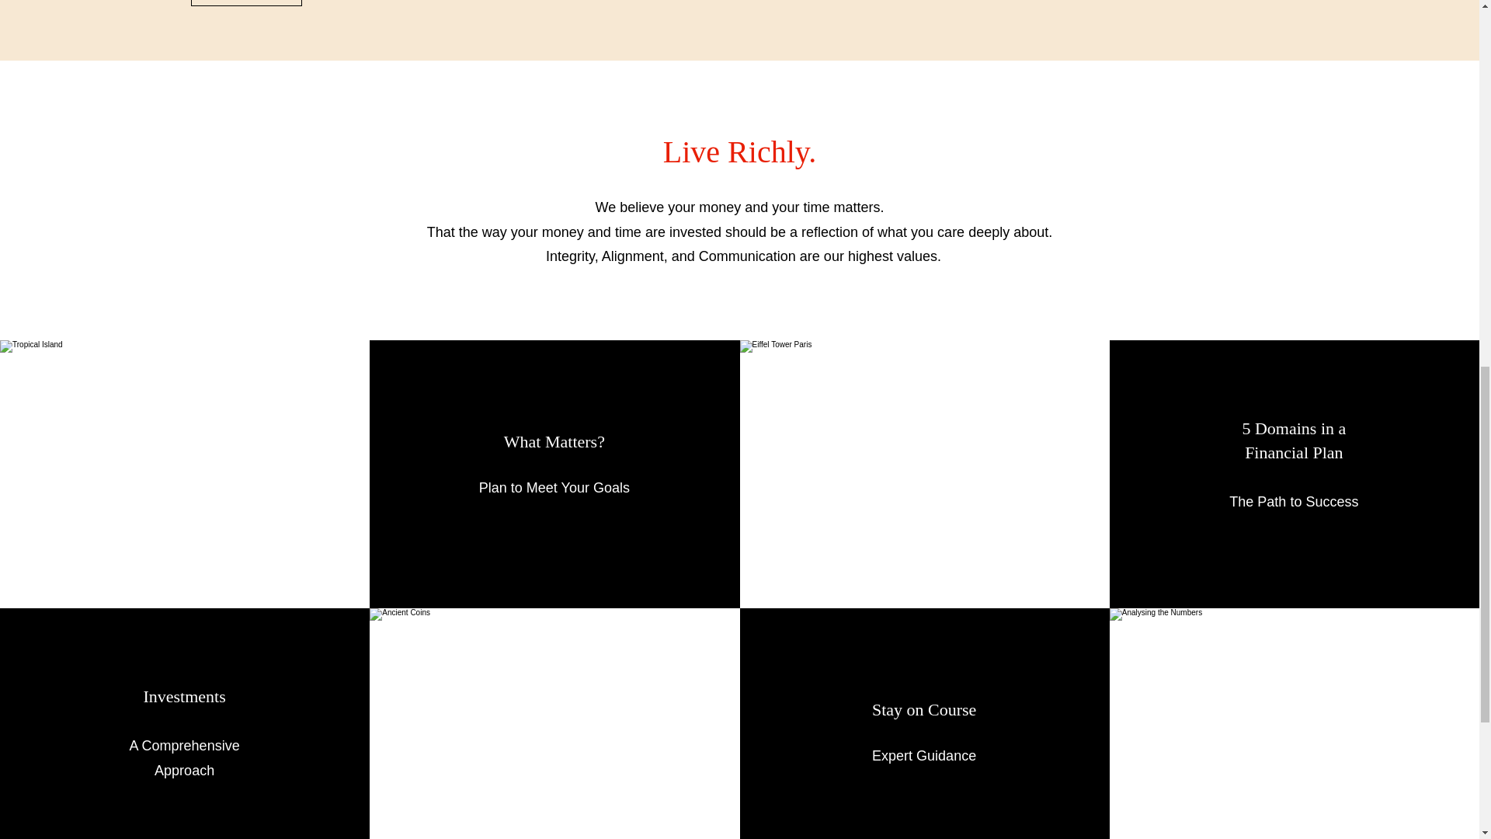  Describe the element at coordinates (246, 3) in the screenshot. I see `More About Mary` at that location.